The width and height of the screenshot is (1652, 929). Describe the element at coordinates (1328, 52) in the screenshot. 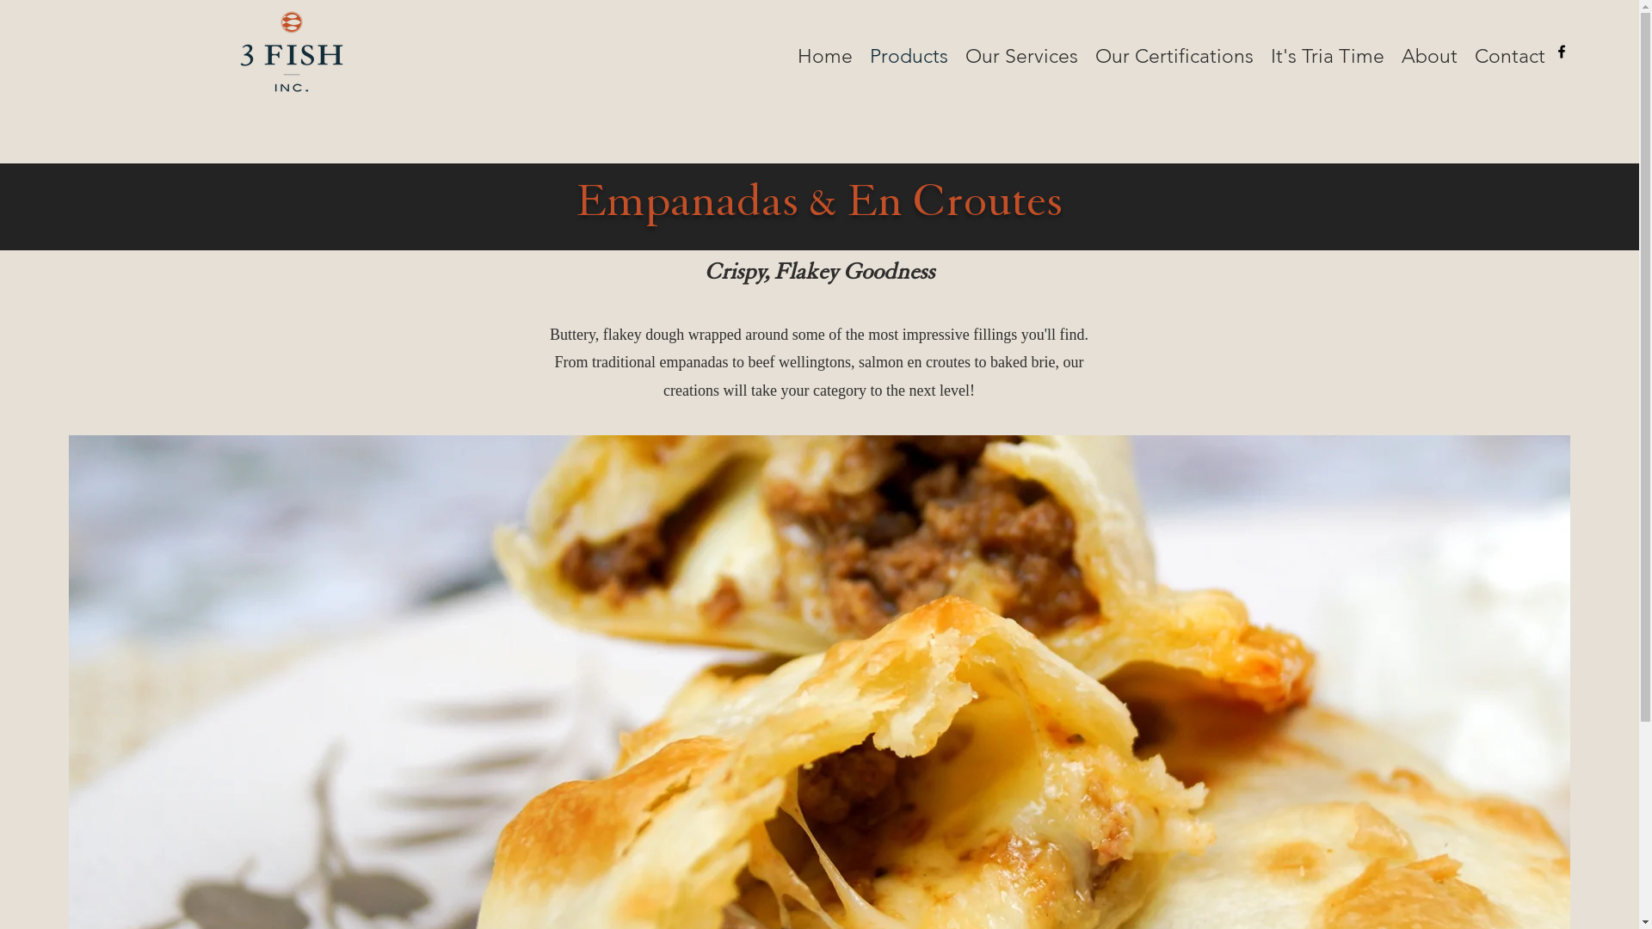

I see `It's Tria Time` at that location.